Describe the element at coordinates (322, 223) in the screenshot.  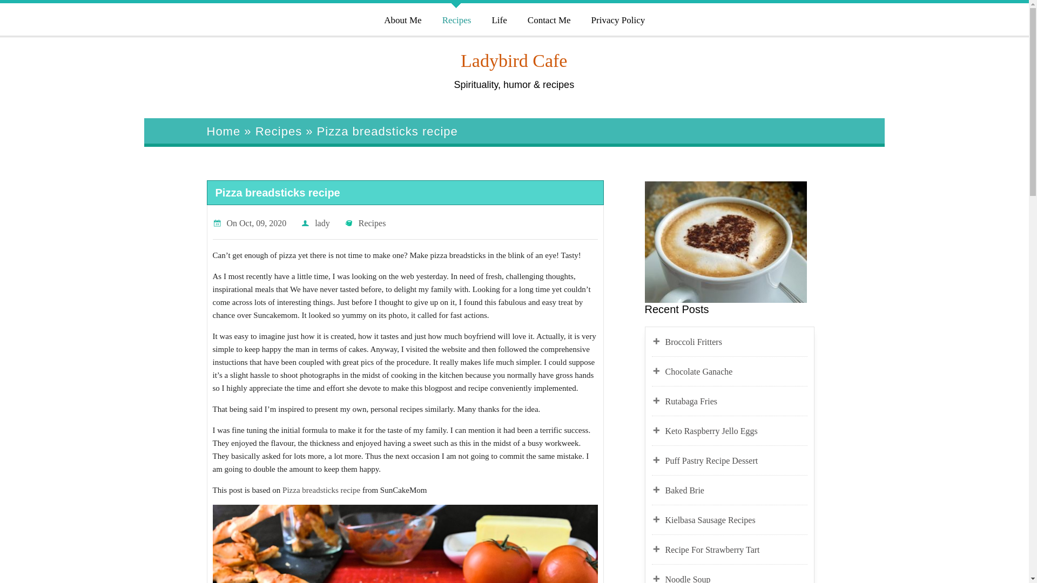
I see `lady` at that location.